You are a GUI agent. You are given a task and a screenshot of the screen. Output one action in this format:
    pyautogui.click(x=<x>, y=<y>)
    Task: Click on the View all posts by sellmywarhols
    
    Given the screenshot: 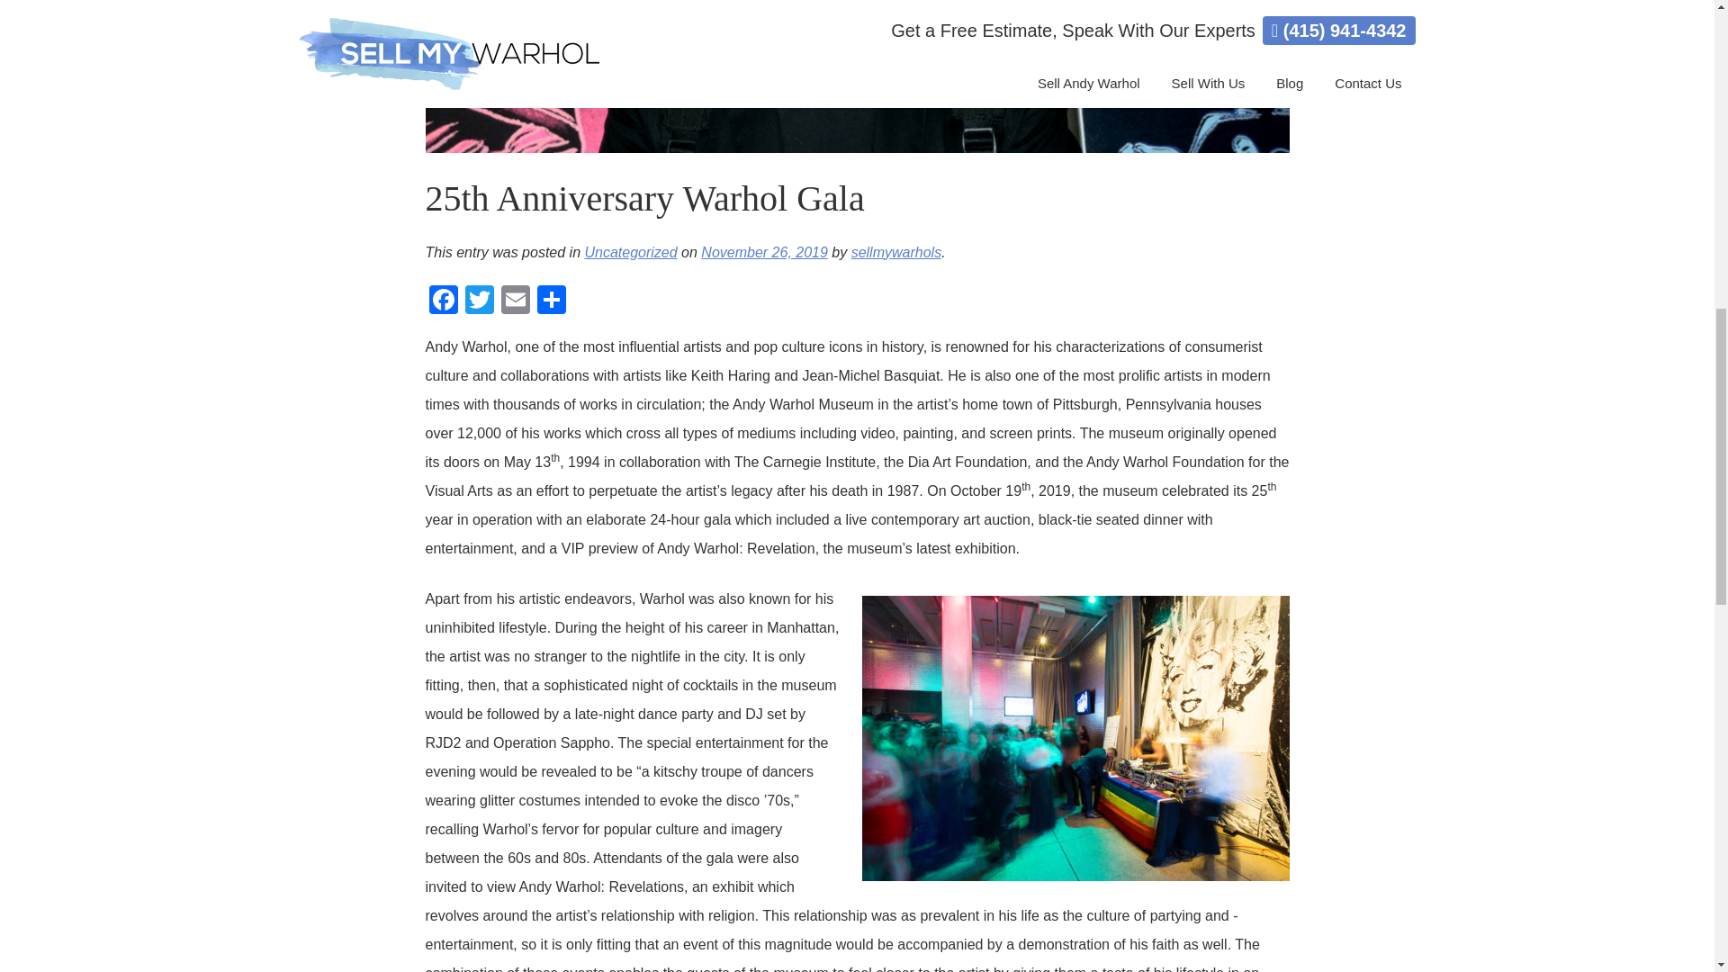 What is the action you would take?
    pyautogui.click(x=896, y=252)
    